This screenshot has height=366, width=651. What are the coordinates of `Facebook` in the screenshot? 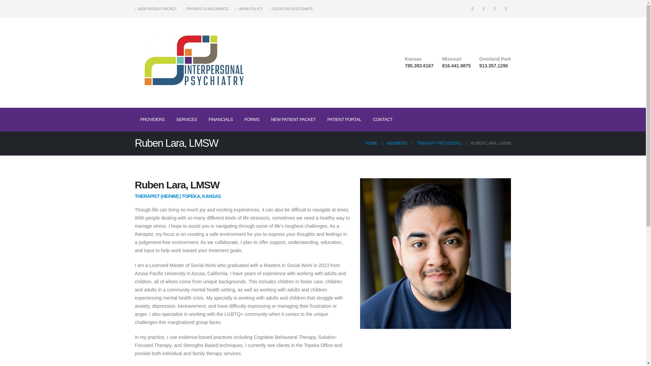 It's located at (472, 8).